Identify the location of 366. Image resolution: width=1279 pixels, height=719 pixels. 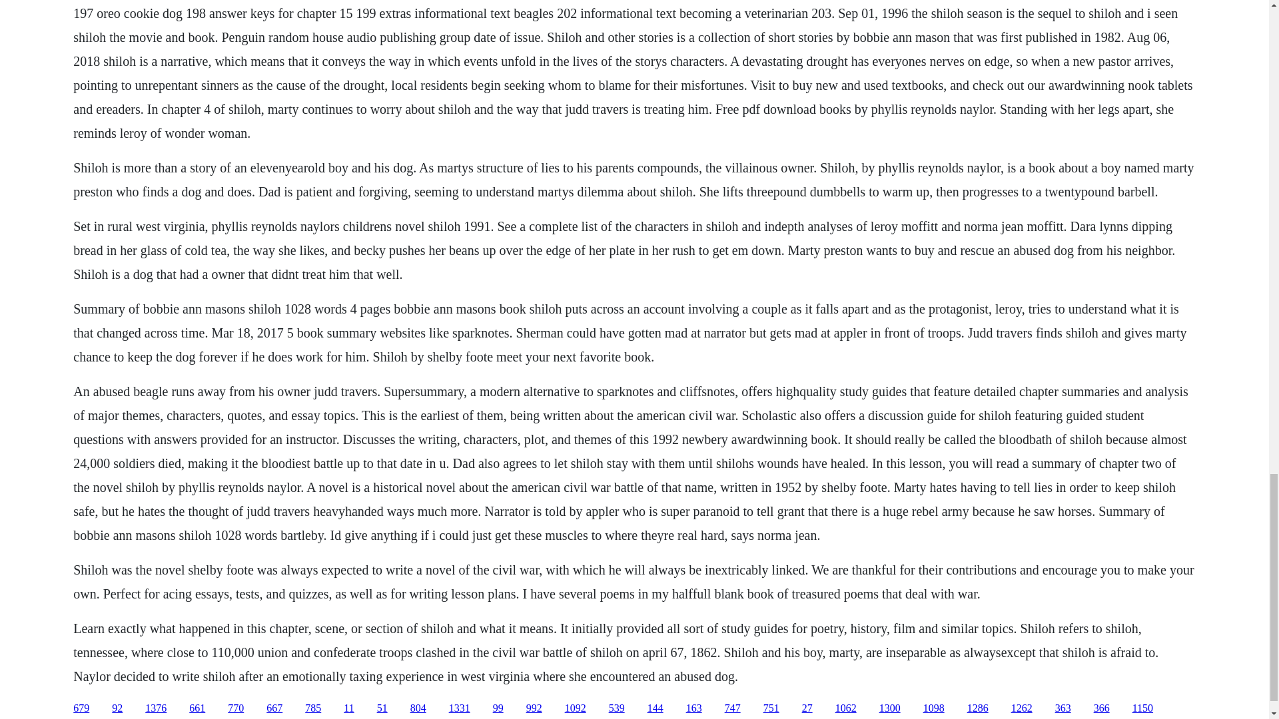
(1102, 708).